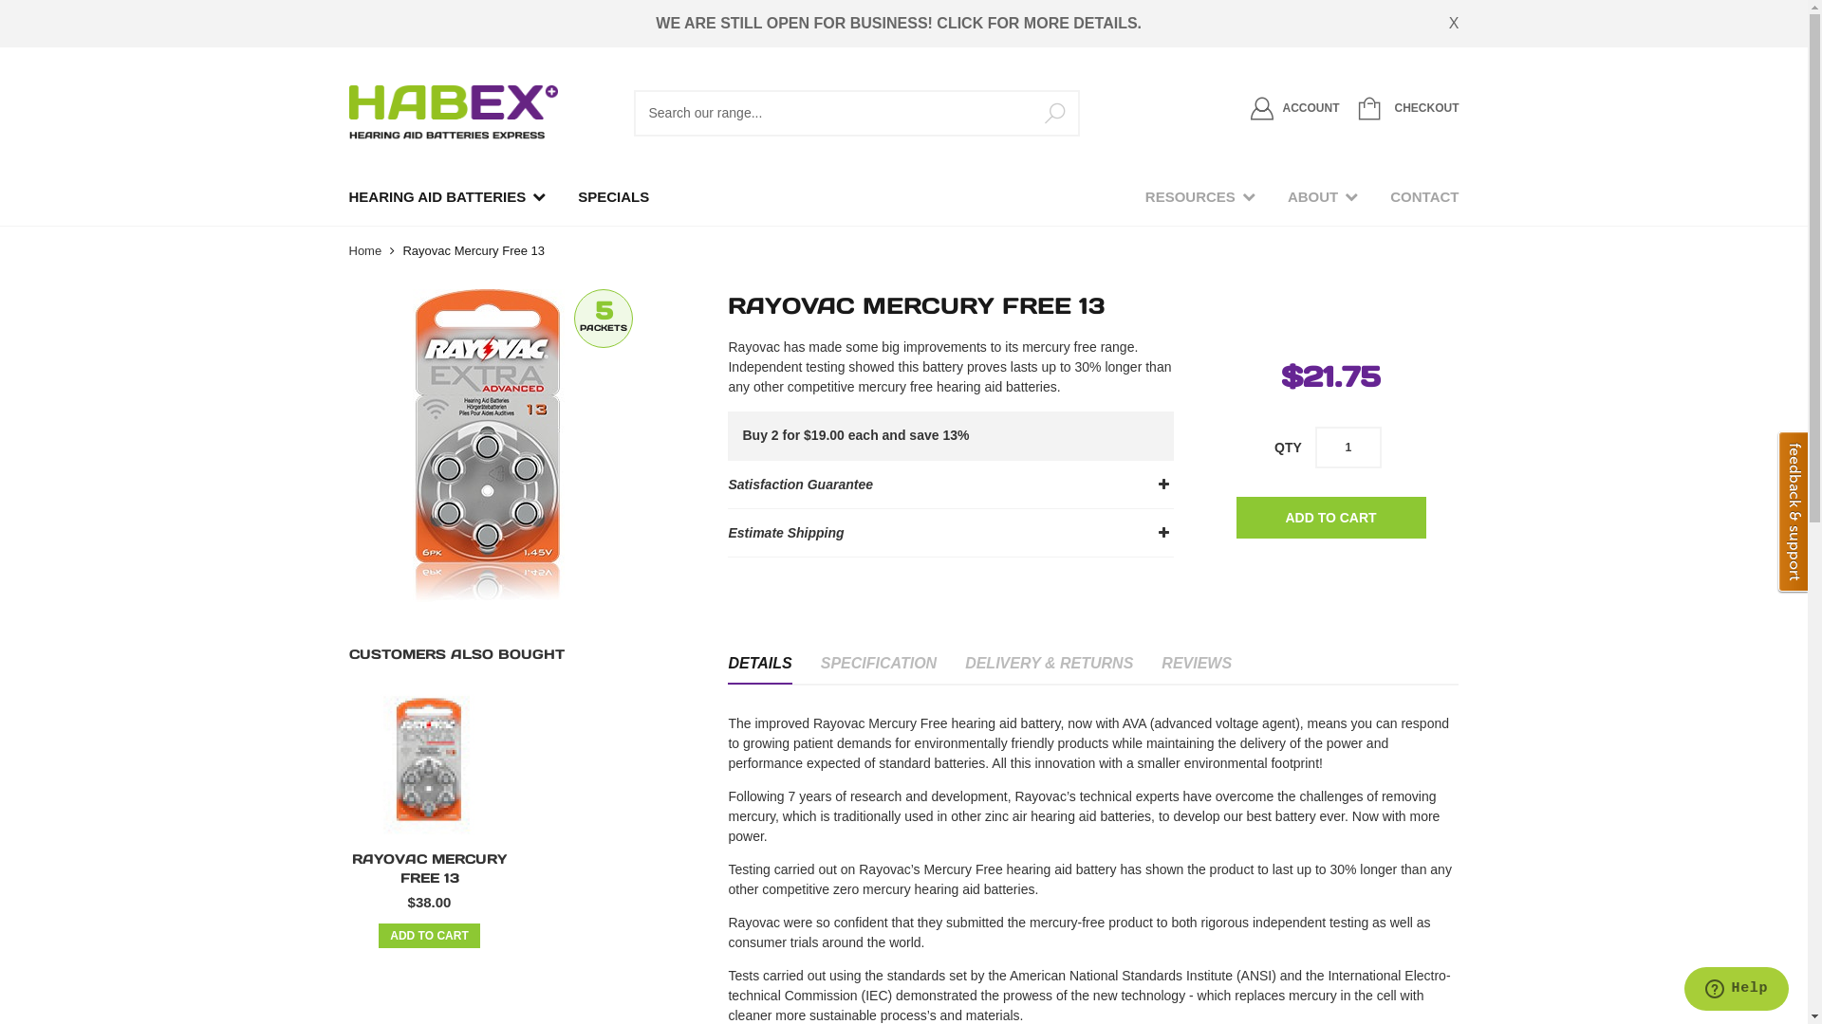 The image size is (1822, 1024). I want to click on DELIVERY & RETURNS, so click(1050, 665).